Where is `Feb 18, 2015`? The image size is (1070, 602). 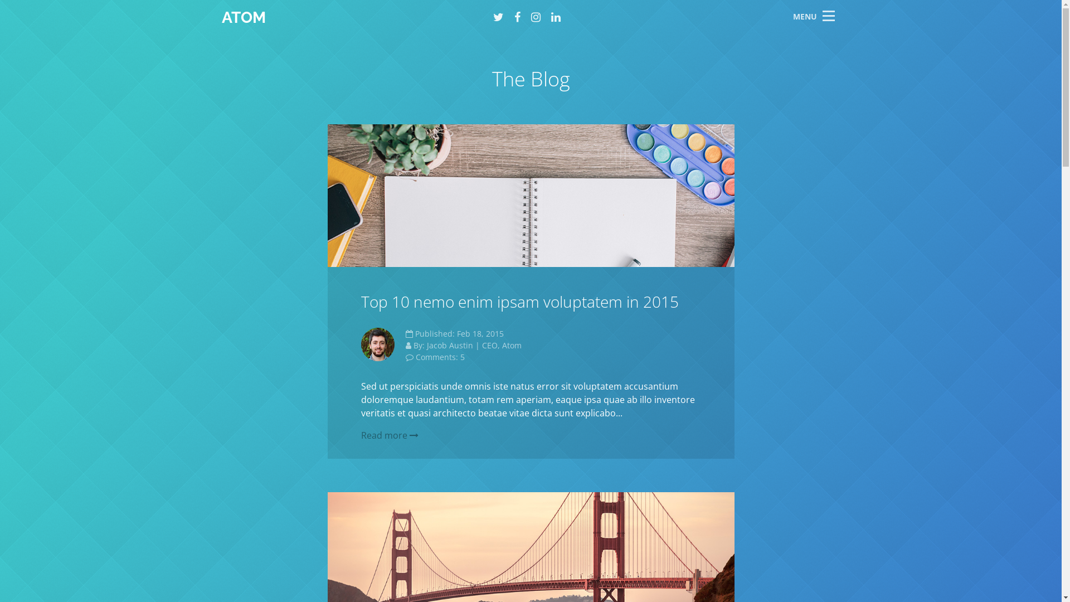
Feb 18, 2015 is located at coordinates (480, 333).